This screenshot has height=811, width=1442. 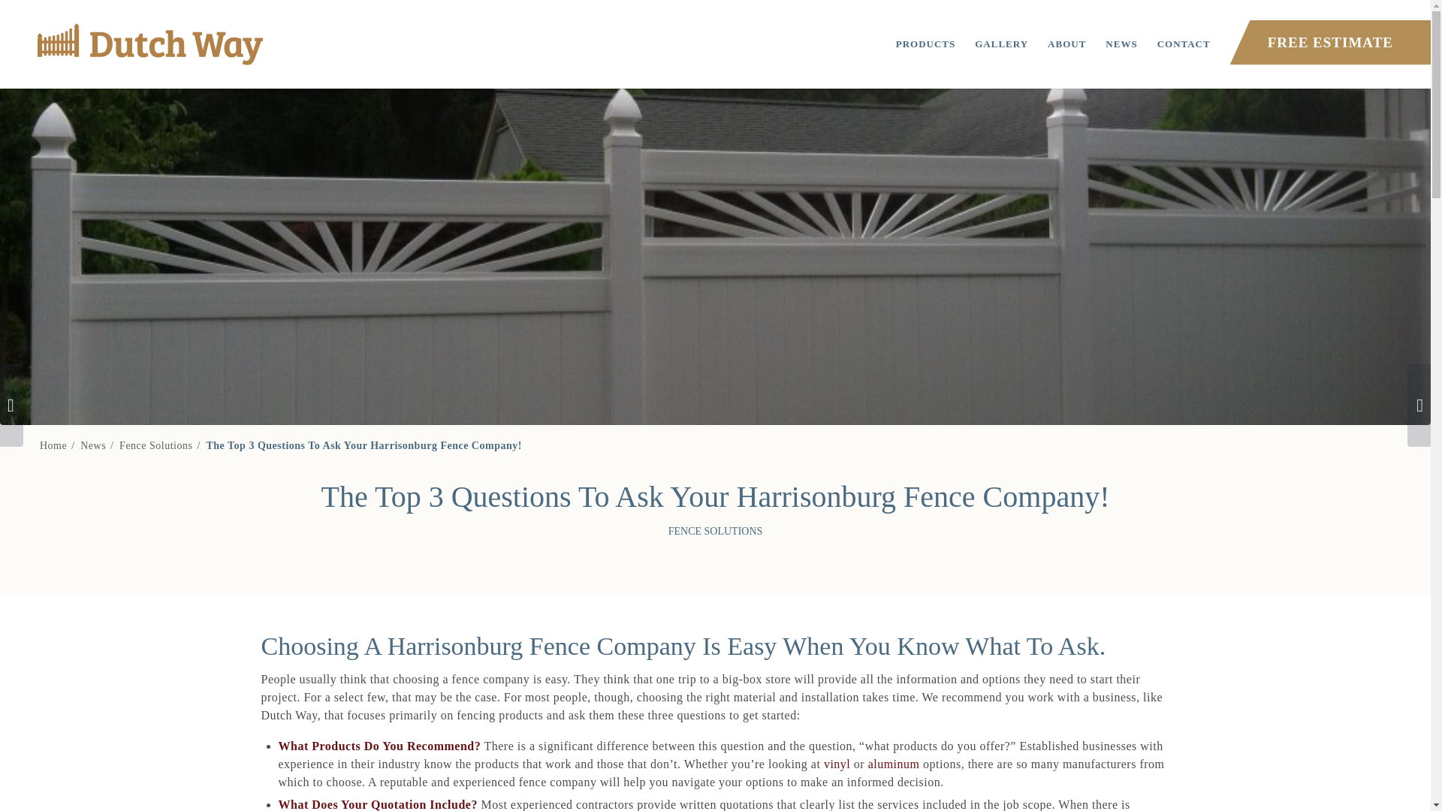 What do you see at coordinates (926, 44) in the screenshot?
I see `PRODUCTS` at bounding box center [926, 44].